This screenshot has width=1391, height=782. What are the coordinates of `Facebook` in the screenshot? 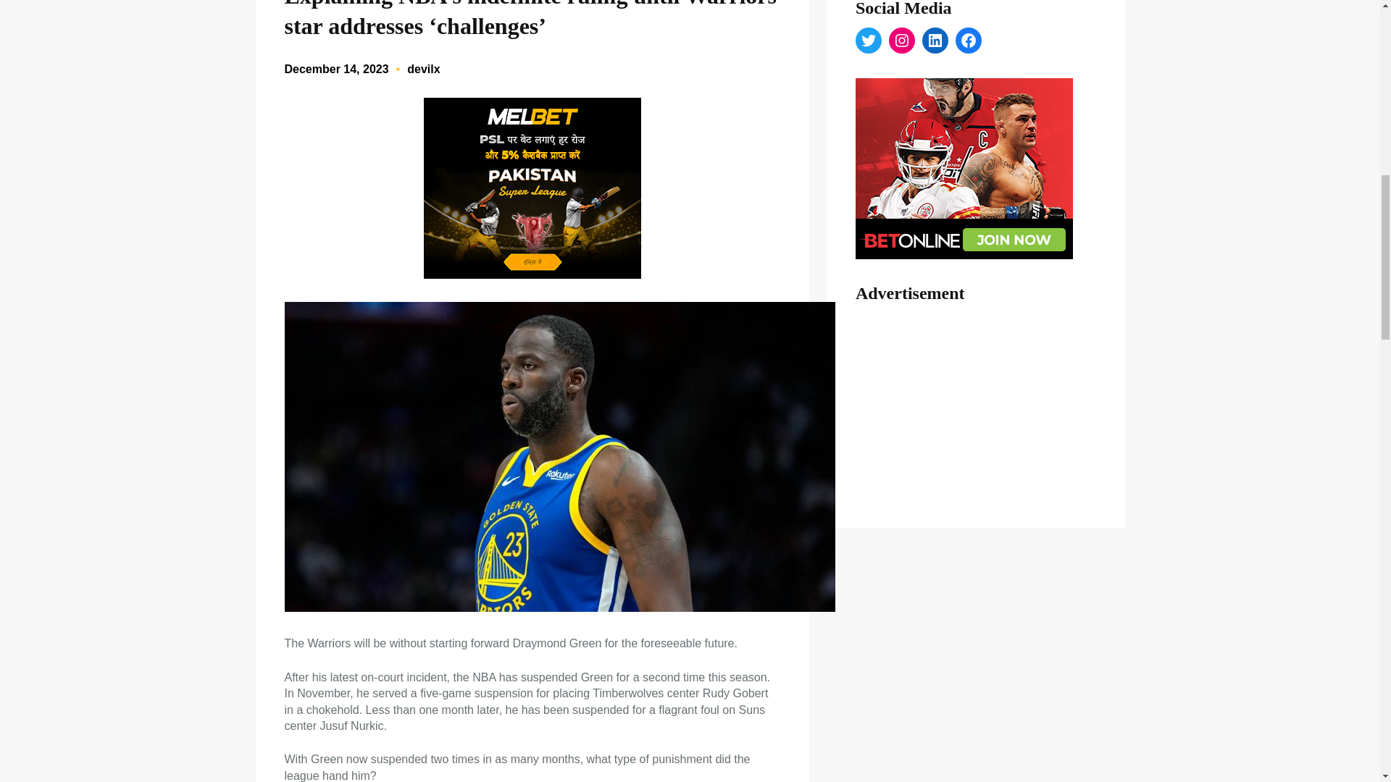 It's located at (969, 41).